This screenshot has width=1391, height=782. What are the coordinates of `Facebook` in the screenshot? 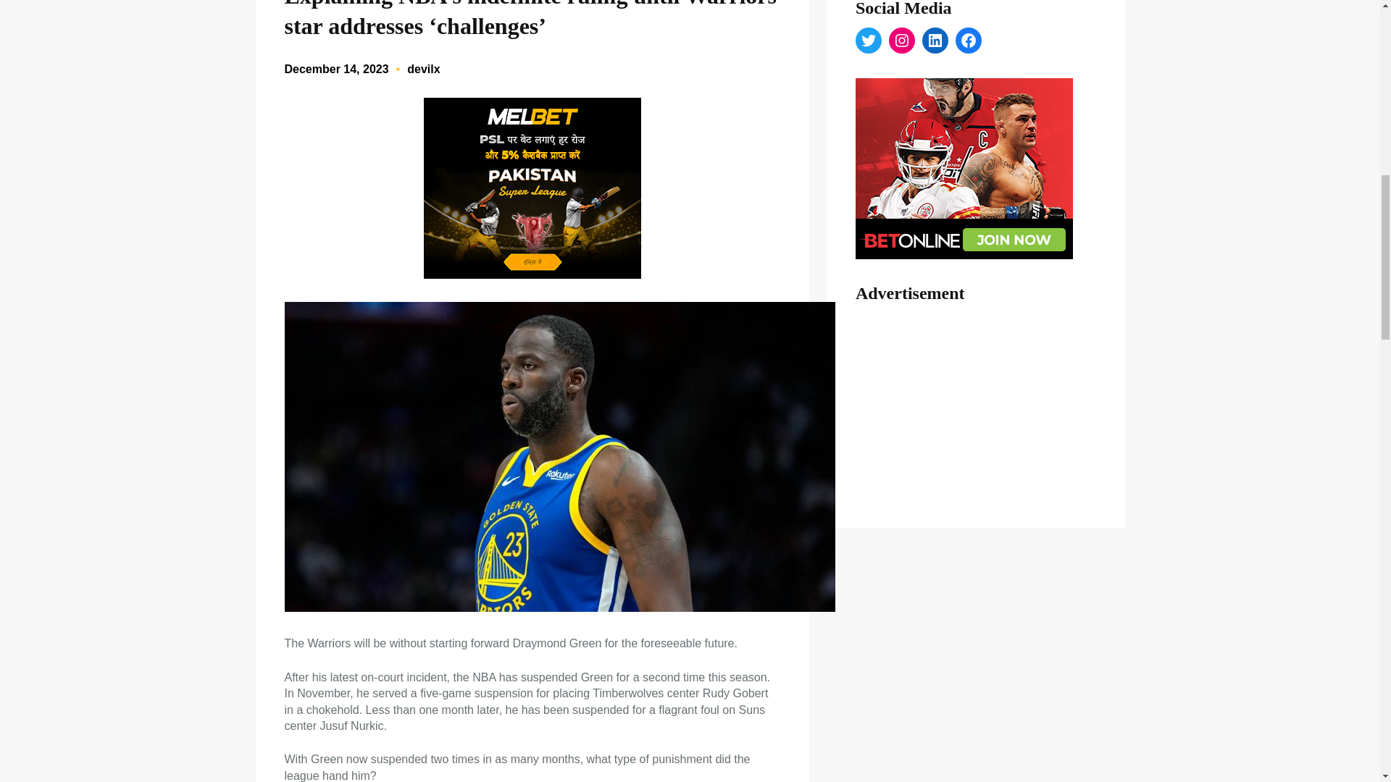 It's located at (969, 41).